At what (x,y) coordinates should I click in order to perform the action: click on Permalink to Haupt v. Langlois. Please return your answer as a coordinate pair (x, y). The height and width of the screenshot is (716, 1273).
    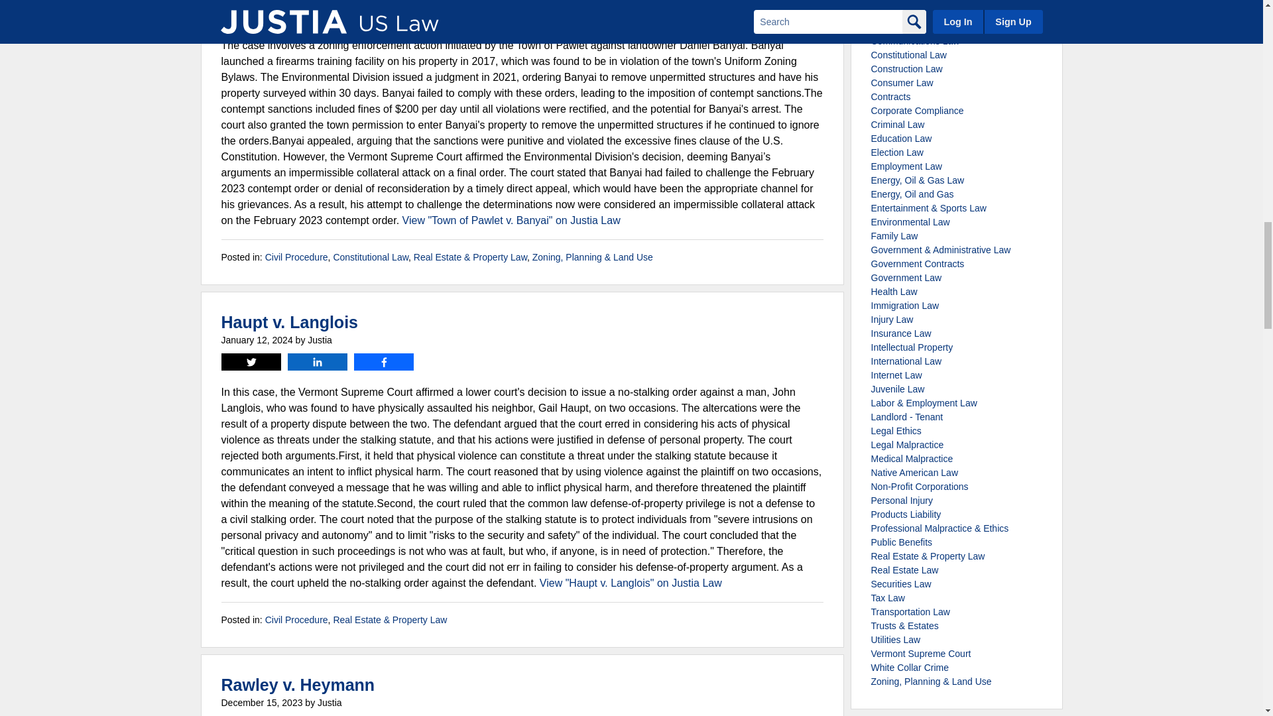
    Looking at the image, I should click on (290, 322).